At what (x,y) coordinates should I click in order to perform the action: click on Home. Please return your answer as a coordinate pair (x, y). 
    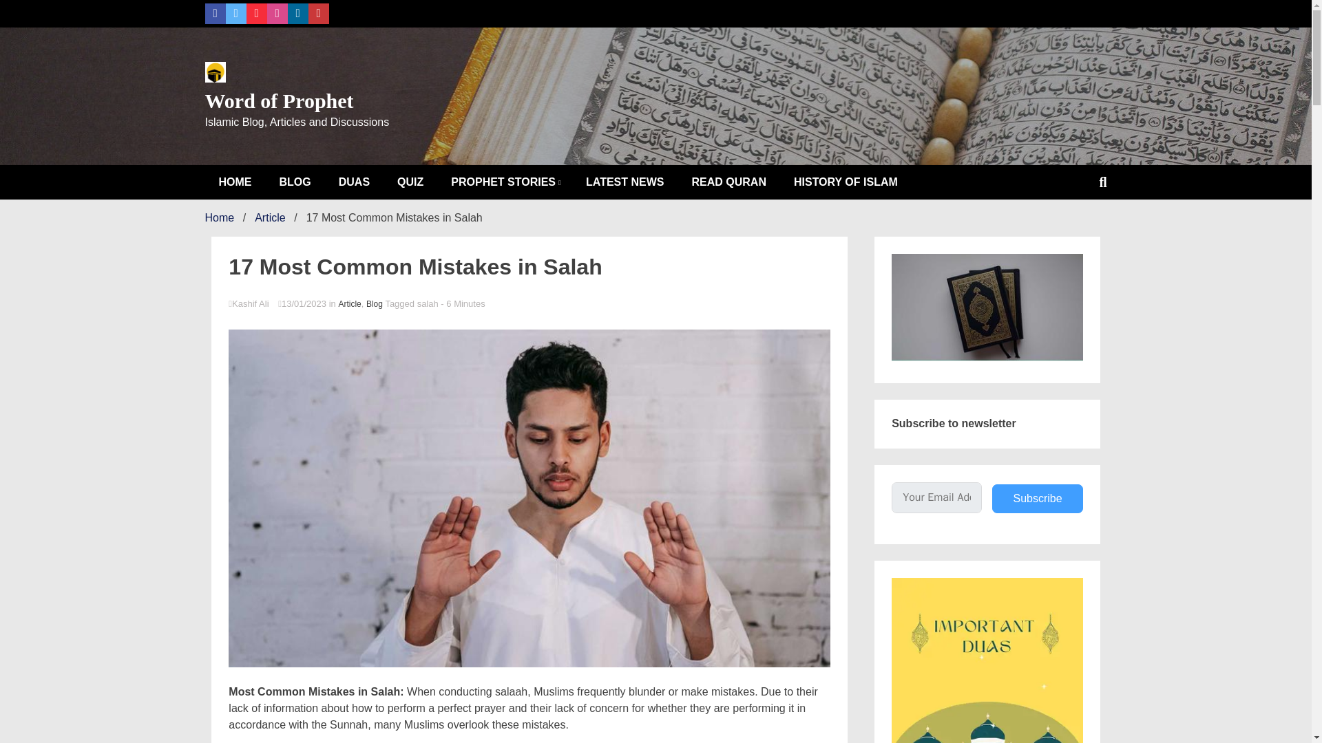
    Looking at the image, I should click on (220, 217).